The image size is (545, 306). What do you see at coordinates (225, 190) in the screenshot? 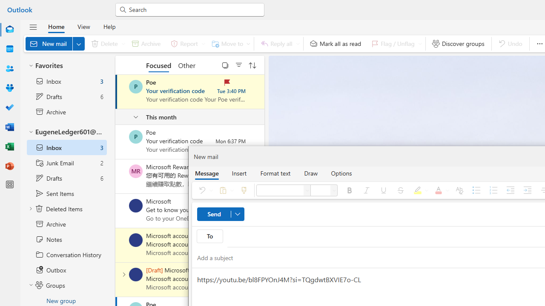
I see `Paste` at bounding box center [225, 190].